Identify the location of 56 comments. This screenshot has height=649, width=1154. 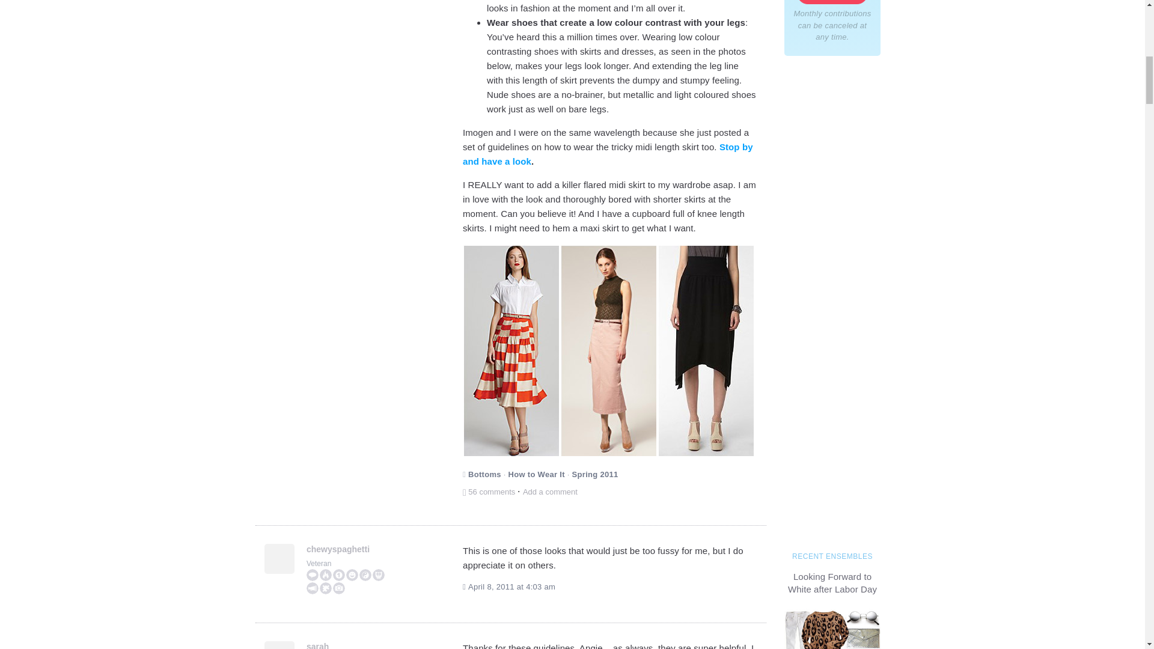
(489, 492).